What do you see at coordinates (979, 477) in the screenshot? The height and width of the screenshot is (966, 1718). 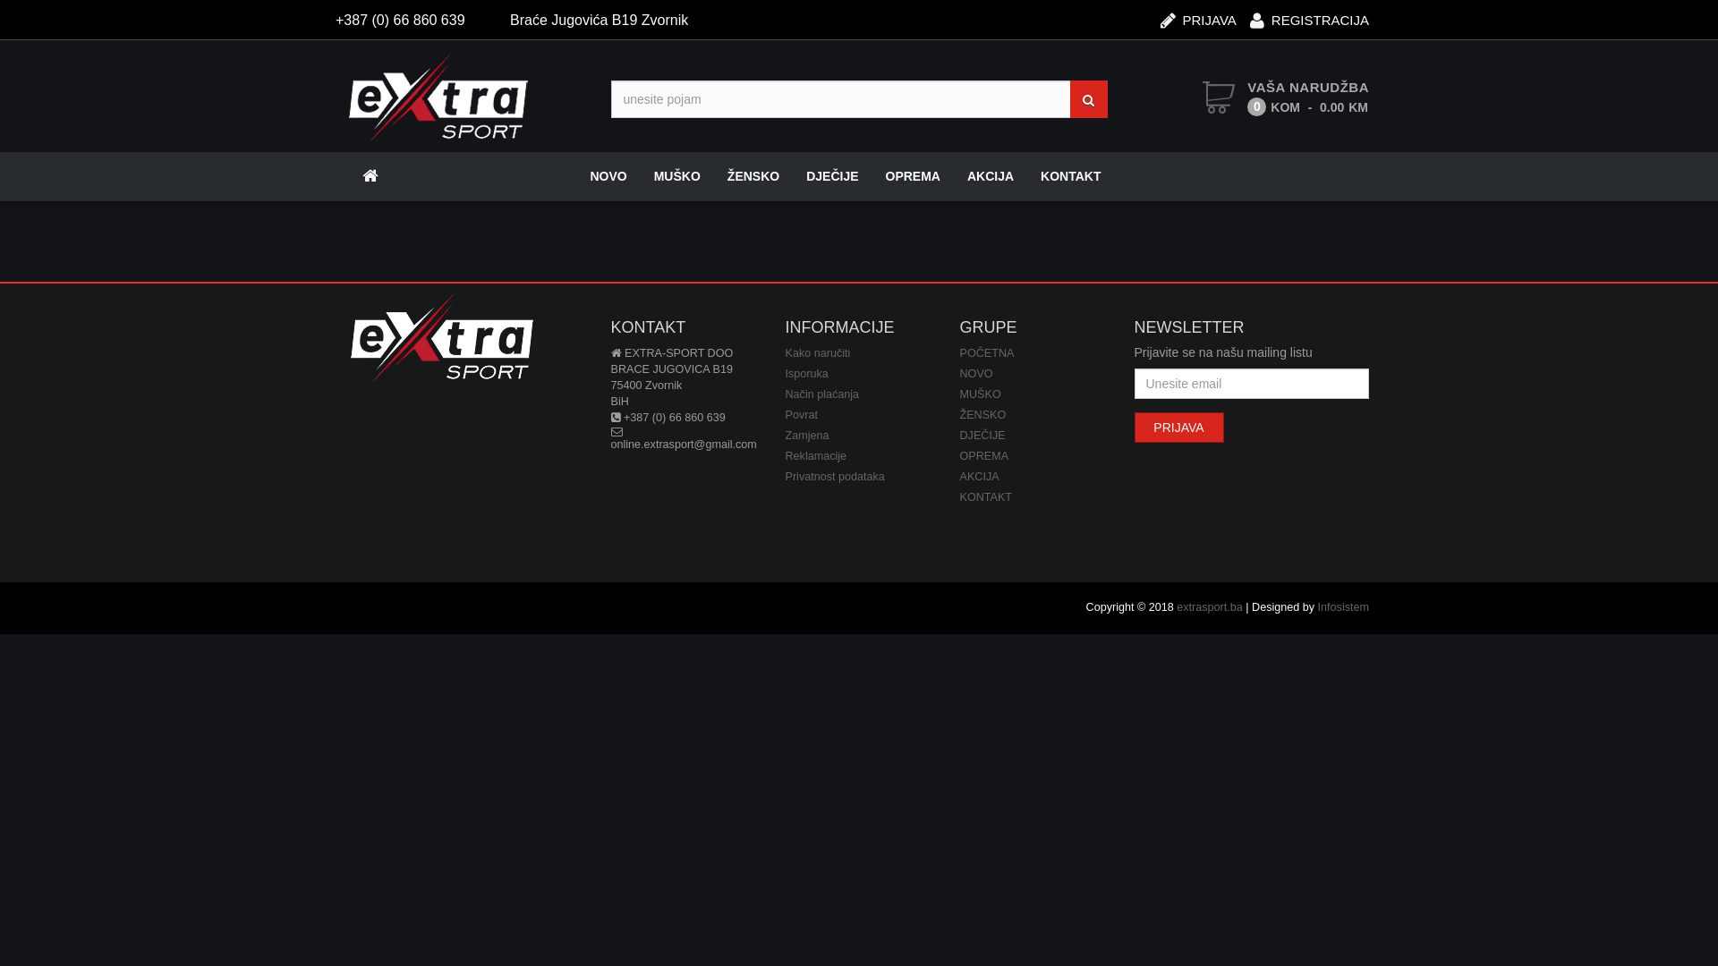 I see `AKCIJA` at bounding box center [979, 477].